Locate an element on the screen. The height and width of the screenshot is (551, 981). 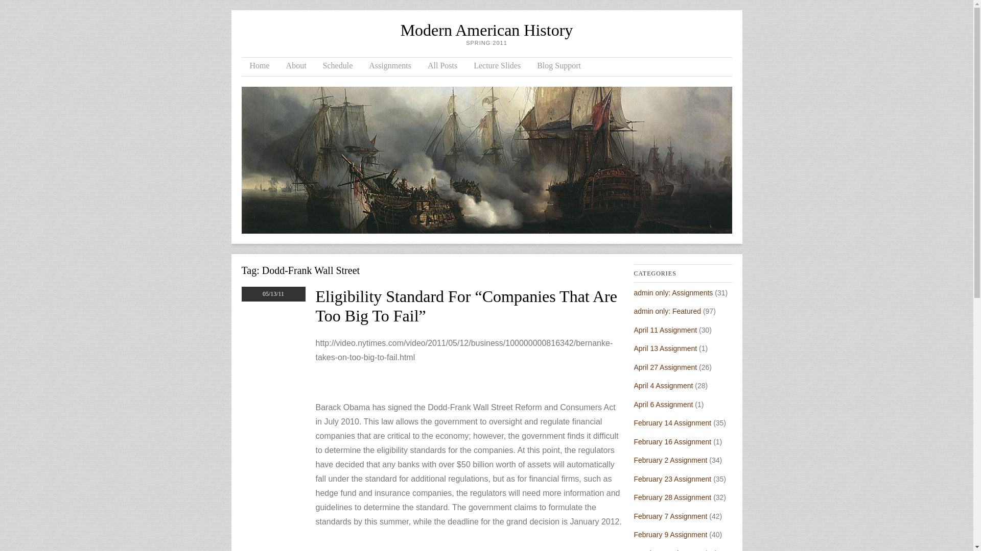
admin only: Assignments is located at coordinates (673, 293).